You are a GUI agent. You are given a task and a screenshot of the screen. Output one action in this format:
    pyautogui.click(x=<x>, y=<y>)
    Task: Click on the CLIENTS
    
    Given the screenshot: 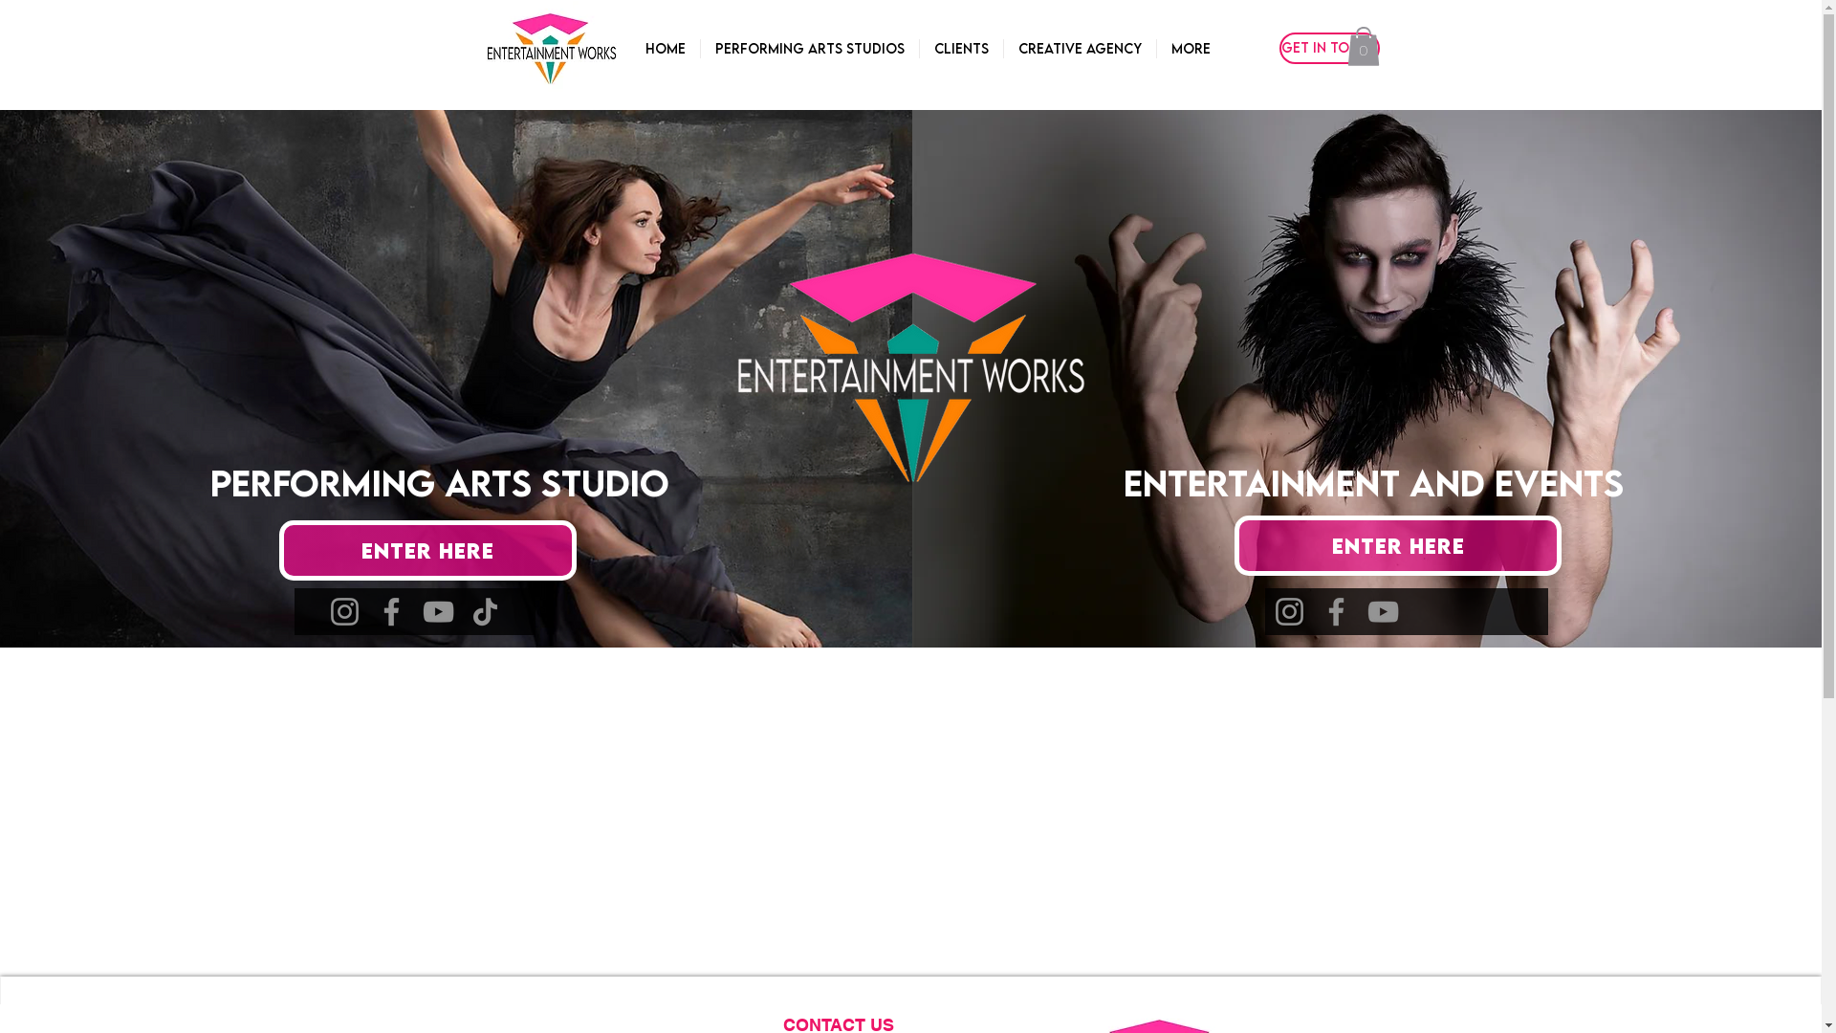 What is the action you would take?
    pyautogui.click(x=960, y=49)
    